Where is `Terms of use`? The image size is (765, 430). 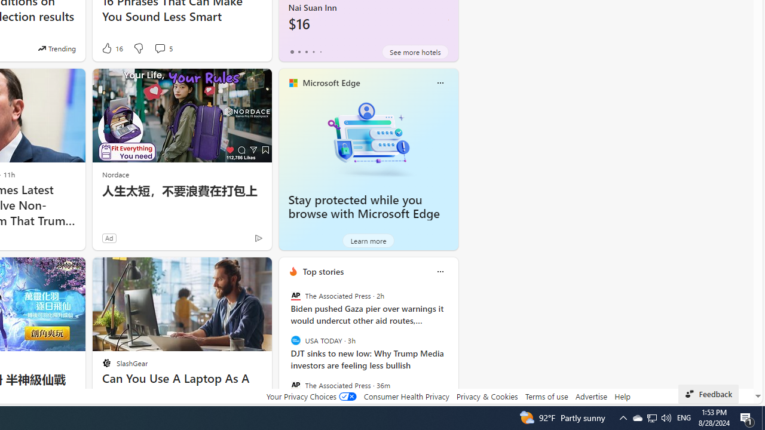
Terms of use is located at coordinates (546, 396).